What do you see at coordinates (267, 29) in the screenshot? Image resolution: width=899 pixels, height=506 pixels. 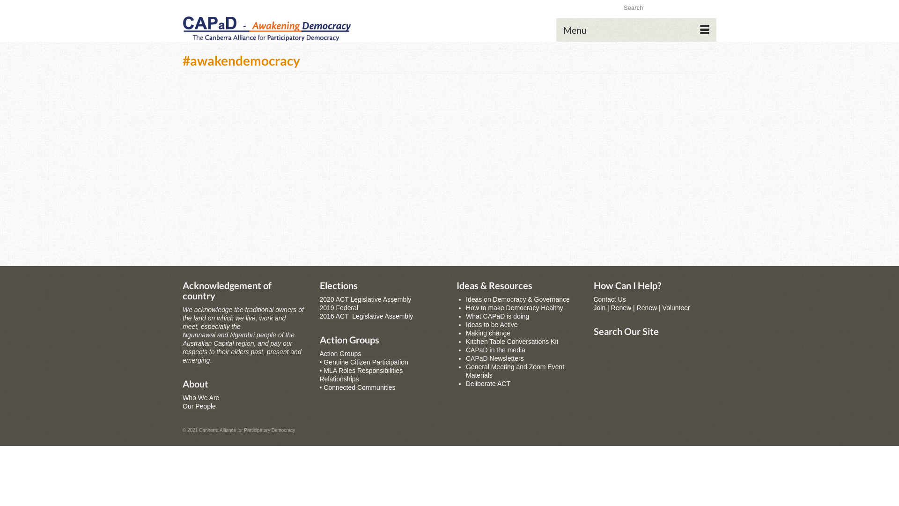 I see `Canberra Alliance for Participatory Democracy` at bounding box center [267, 29].